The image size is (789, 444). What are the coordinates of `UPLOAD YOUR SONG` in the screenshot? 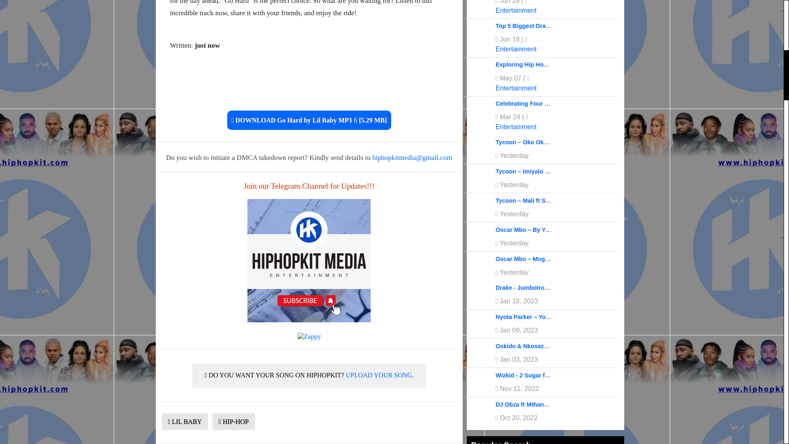 It's located at (378, 375).